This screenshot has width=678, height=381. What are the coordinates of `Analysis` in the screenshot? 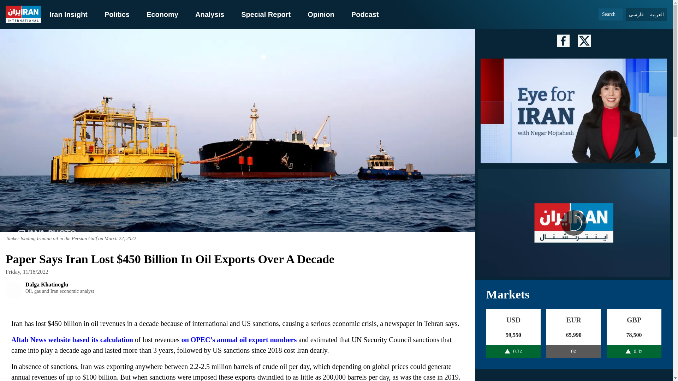 It's located at (69, 14).